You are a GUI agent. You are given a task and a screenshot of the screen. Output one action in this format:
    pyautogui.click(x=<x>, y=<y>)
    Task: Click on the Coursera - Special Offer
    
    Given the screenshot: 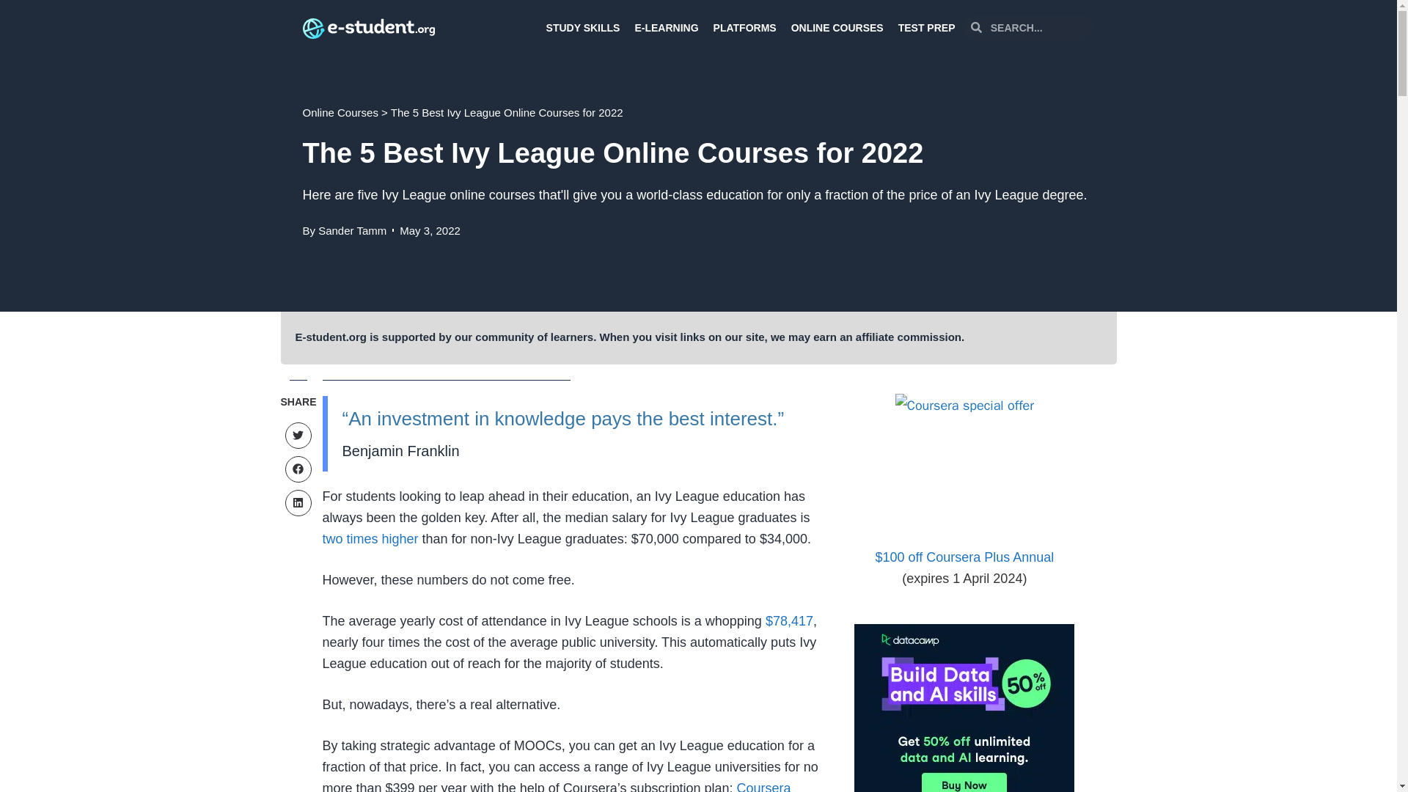 What is the action you would take?
    pyautogui.click(x=964, y=557)
    